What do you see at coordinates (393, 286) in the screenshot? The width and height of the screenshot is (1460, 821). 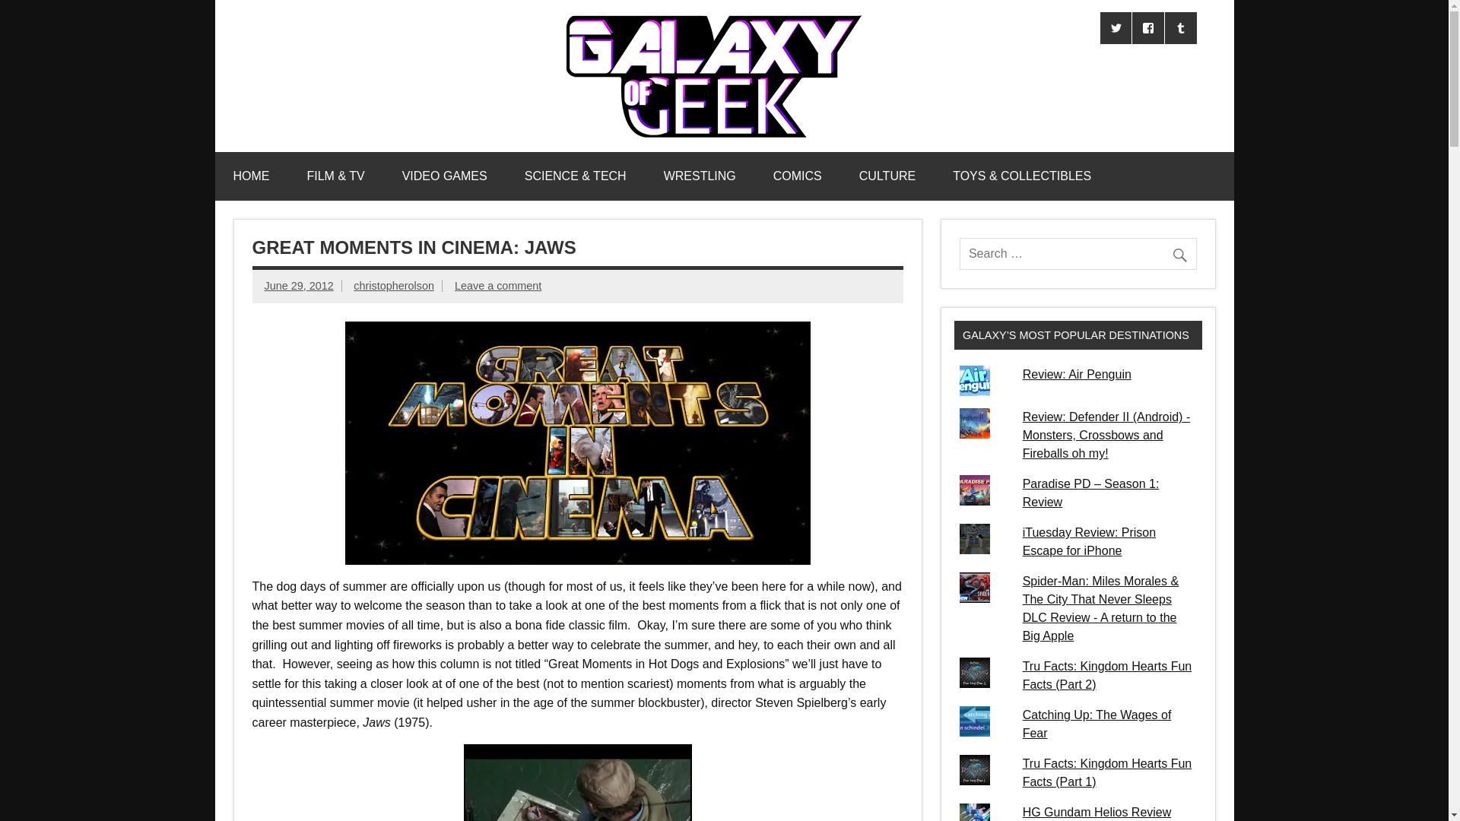 I see `View all posts by christopherolson` at bounding box center [393, 286].